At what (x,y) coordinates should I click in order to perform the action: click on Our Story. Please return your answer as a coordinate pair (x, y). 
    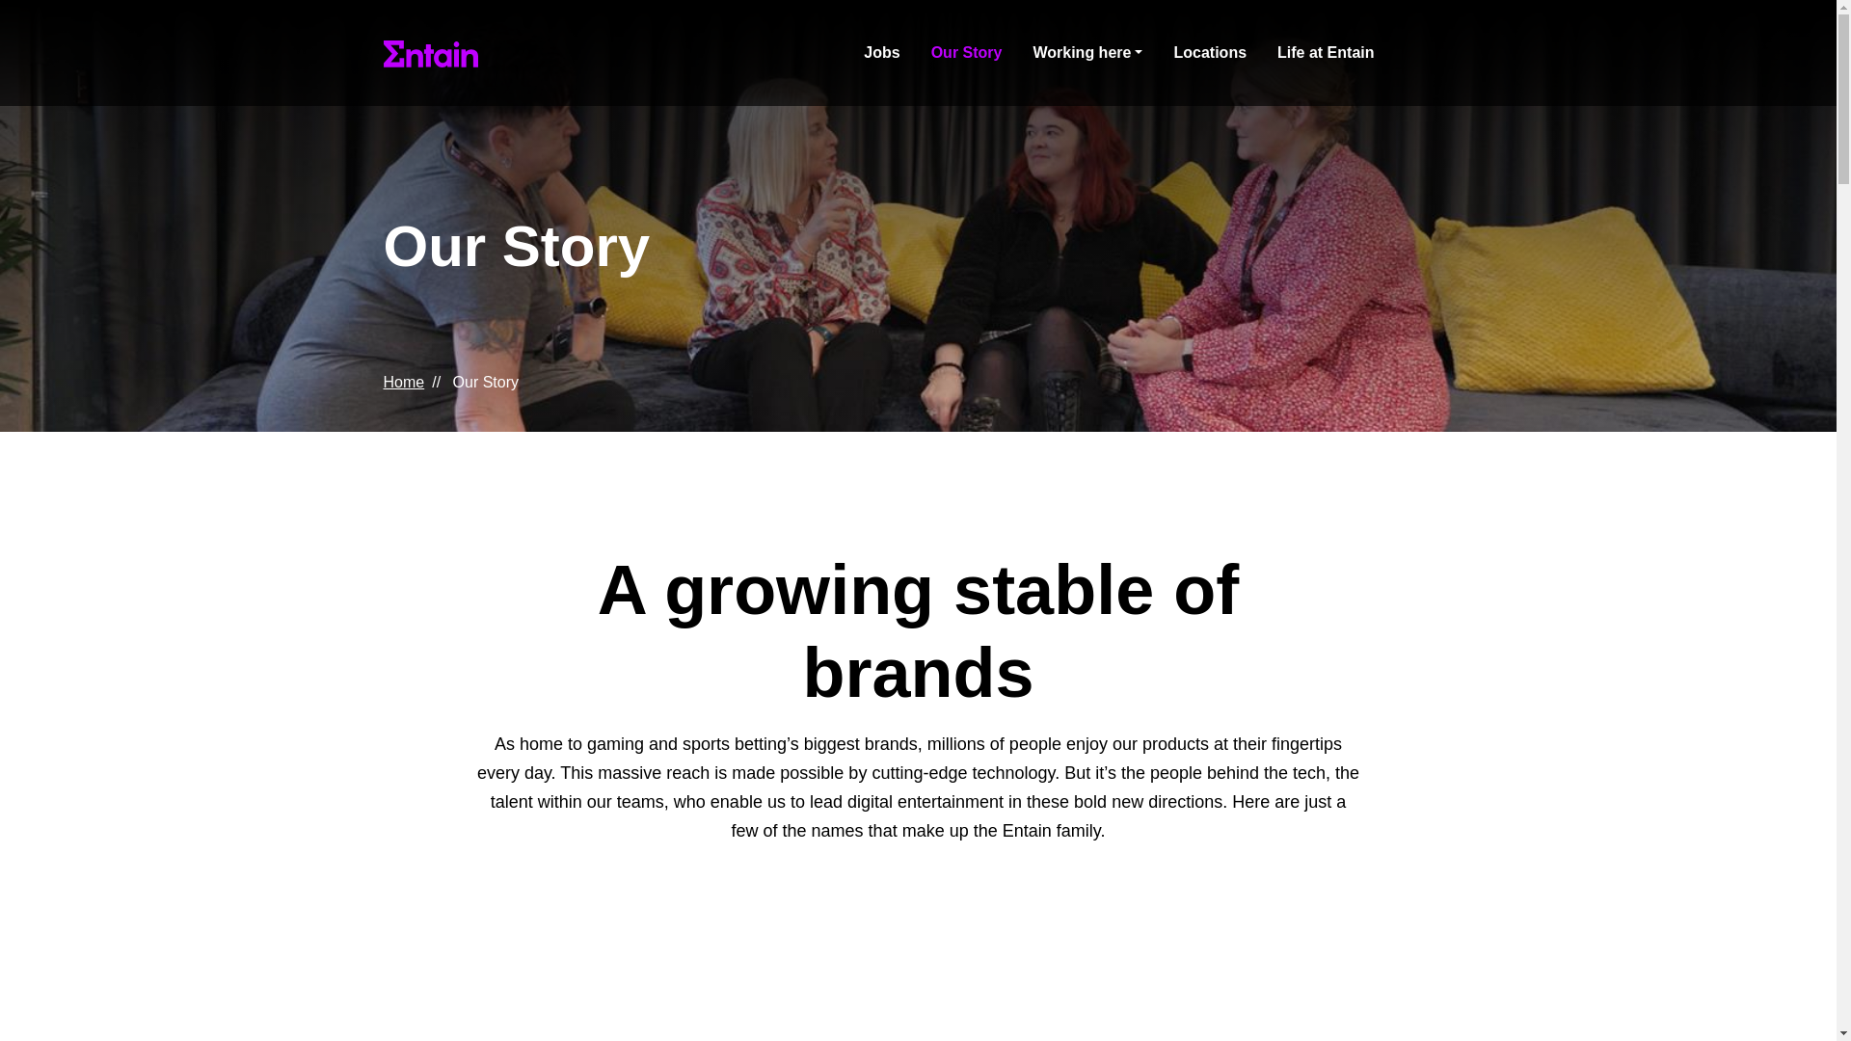
    Looking at the image, I should click on (967, 52).